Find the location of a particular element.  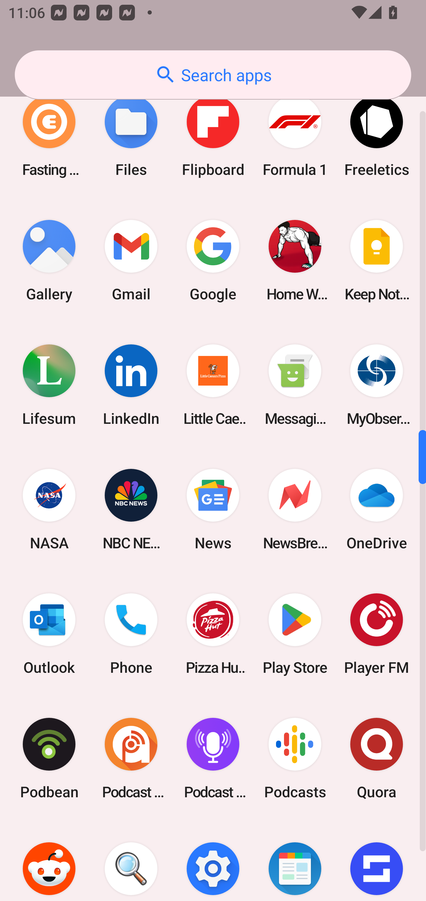

Home Workout is located at coordinates (295, 260).